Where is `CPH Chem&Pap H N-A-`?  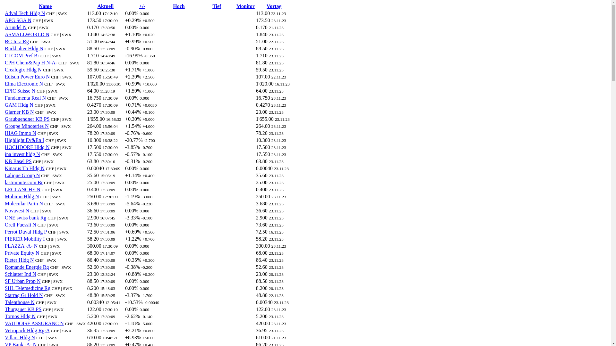 CPH Chem&Pap H N-A- is located at coordinates (31, 62).